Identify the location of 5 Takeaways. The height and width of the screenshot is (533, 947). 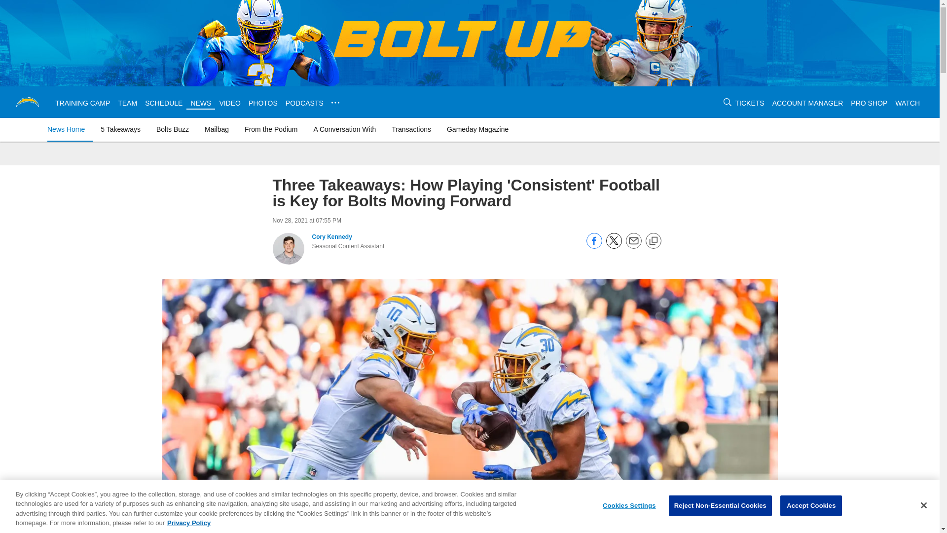
(120, 129).